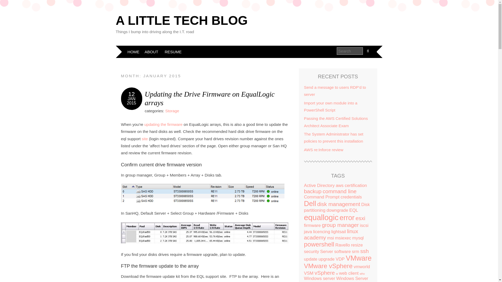  What do you see at coordinates (145, 139) in the screenshot?
I see `site` at bounding box center [145, 139].